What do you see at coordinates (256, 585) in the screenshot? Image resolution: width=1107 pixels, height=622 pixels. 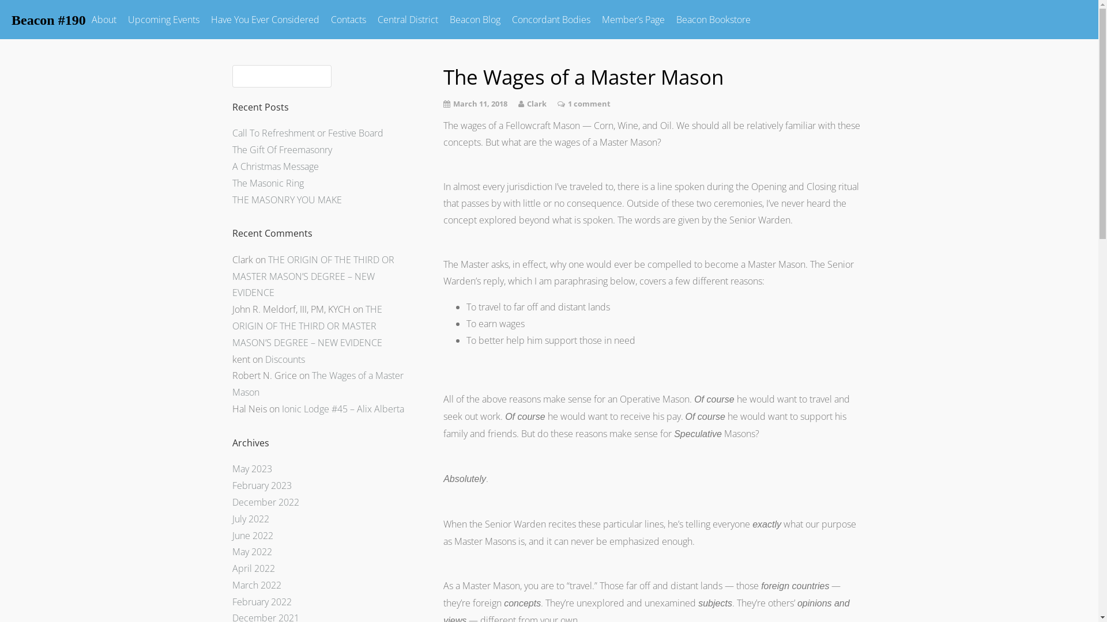 I see `March 2022` at bounding box center [256, 585].